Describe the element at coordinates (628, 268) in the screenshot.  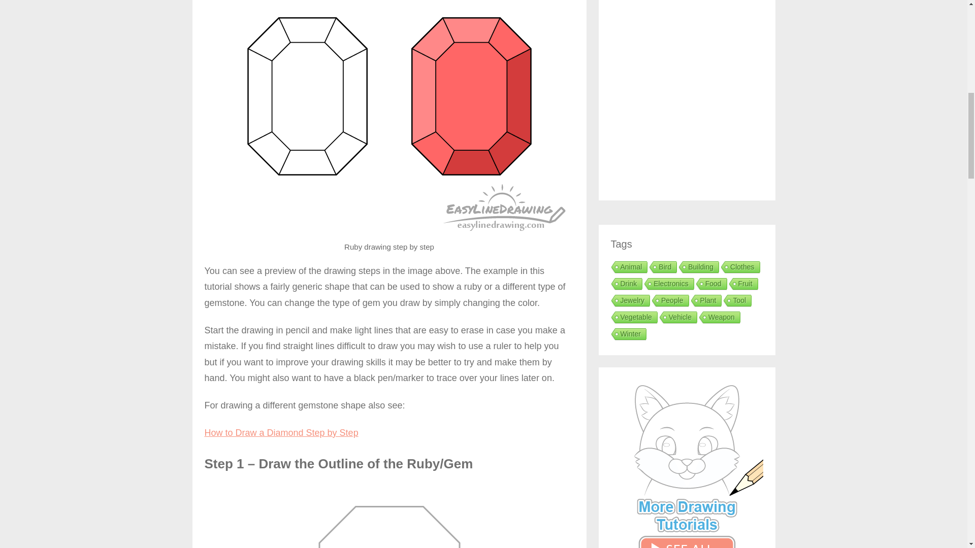
I see `Animal` at that location.